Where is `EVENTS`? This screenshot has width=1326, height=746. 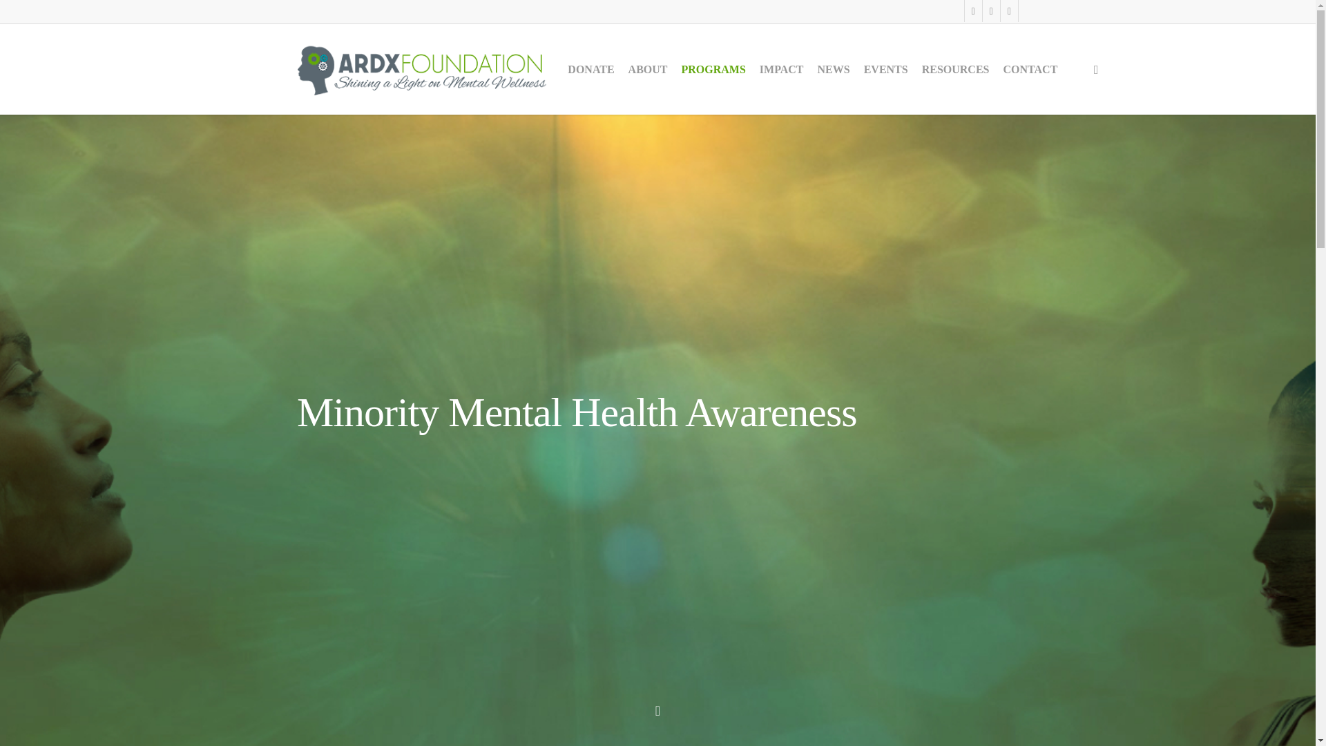
EVENTS is located at coordinates (885, 69).